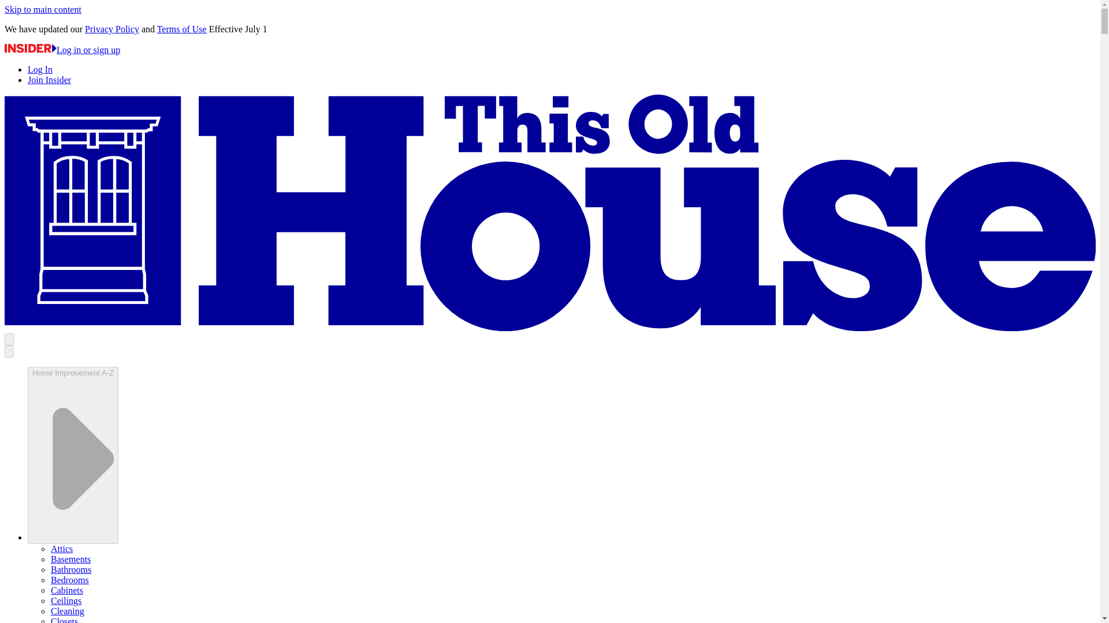  I want to click on Join Insider, so click(49, 80).